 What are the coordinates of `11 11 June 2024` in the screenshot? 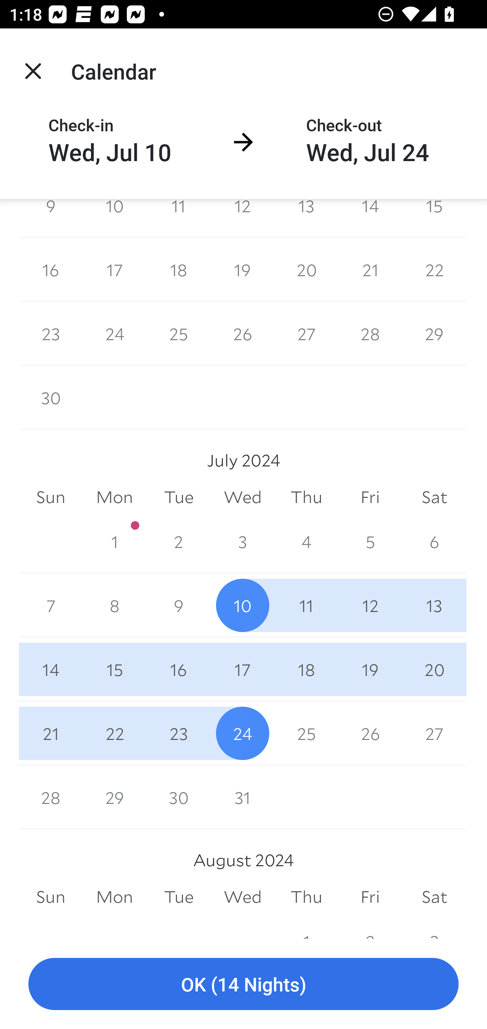 It's located at (179, 218).